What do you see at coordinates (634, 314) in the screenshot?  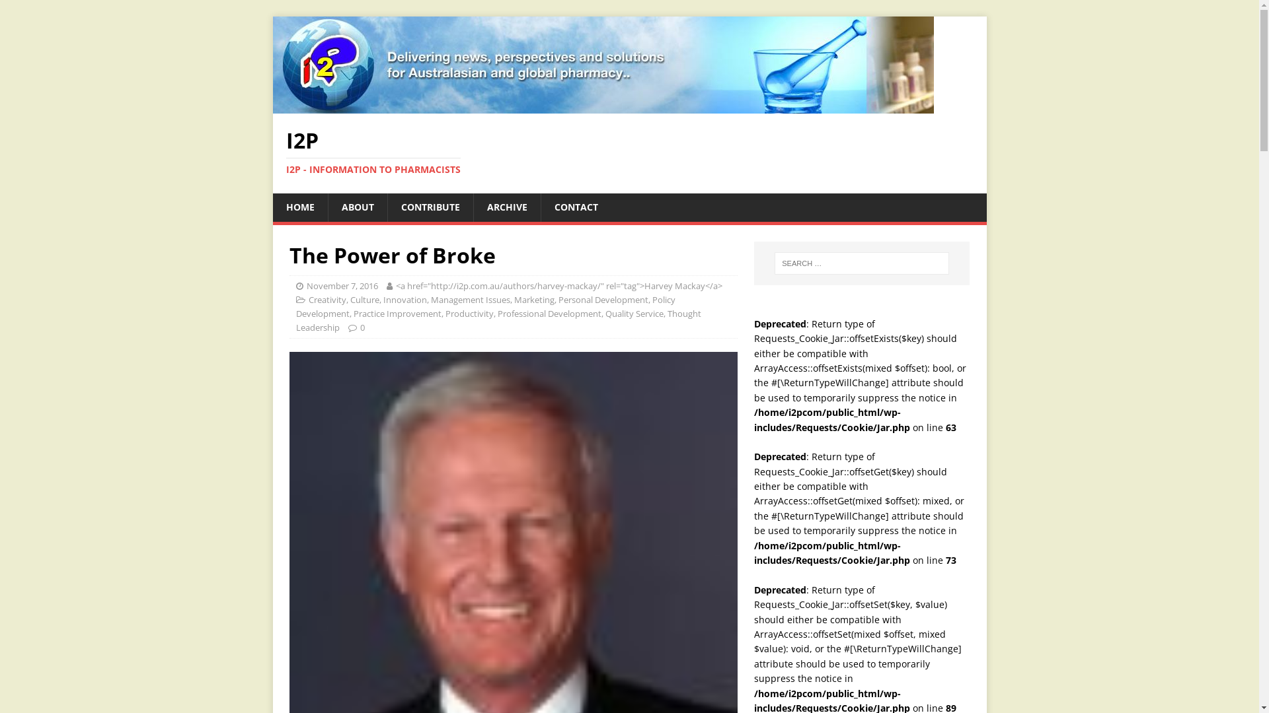 I see `Quality Service` at bounding box center [634, 314].